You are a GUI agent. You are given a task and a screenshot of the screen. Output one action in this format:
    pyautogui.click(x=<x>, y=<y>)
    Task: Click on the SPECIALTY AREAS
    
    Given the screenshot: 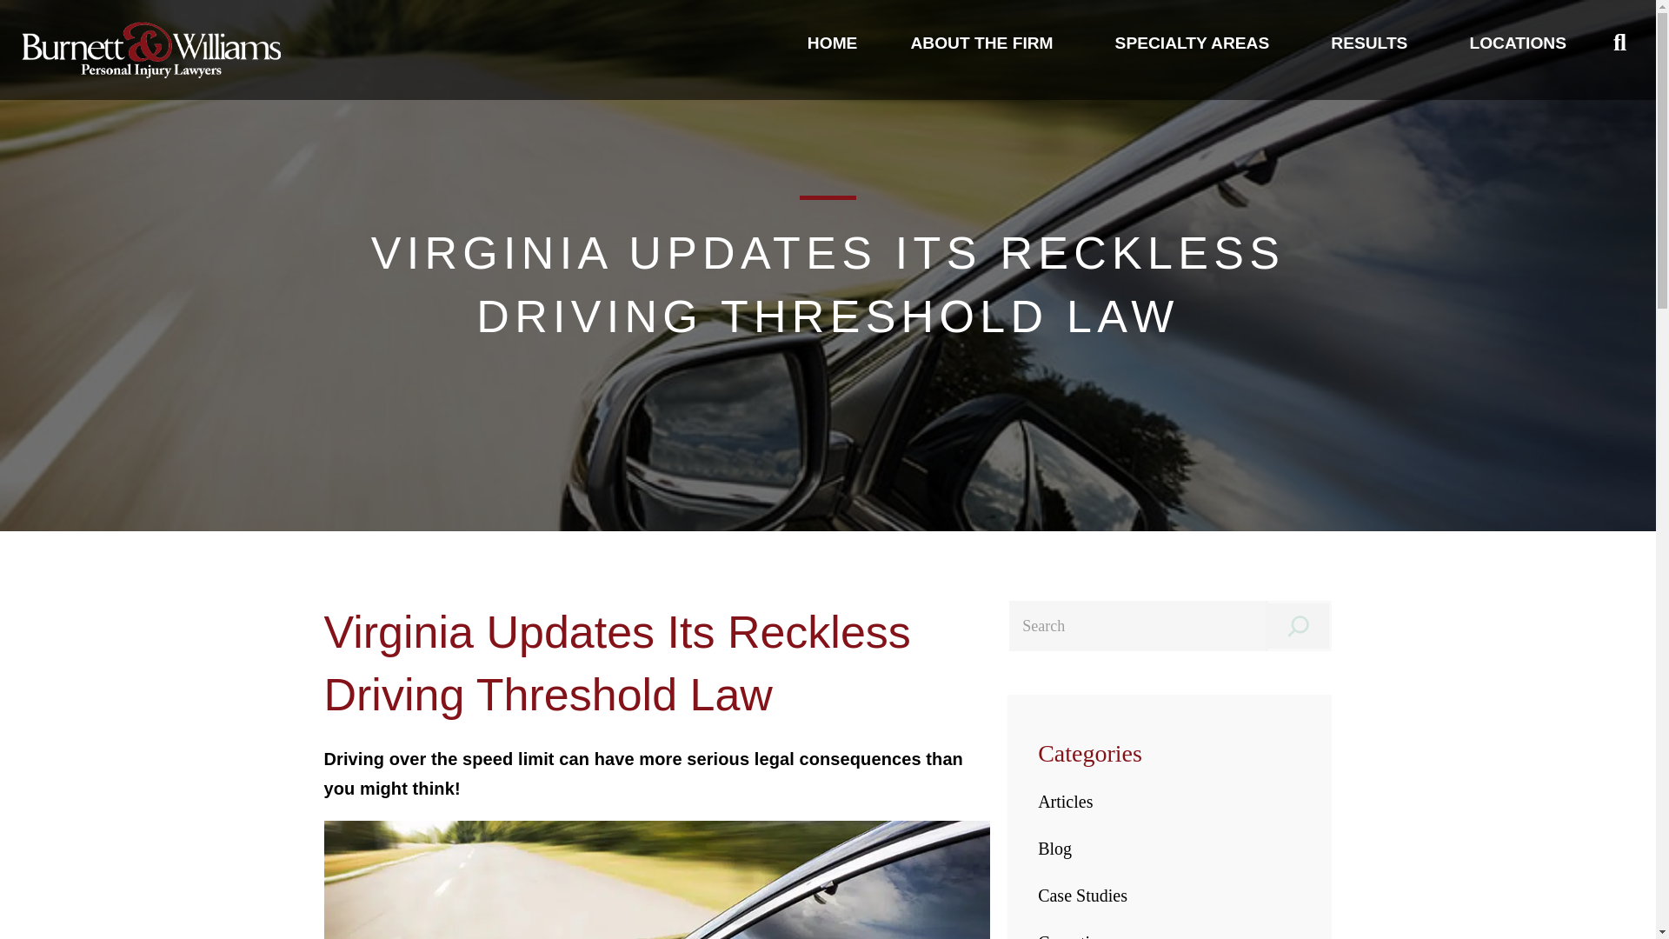 What is the action you would take?
    pyautogui.click(x=1197, y=43)
    